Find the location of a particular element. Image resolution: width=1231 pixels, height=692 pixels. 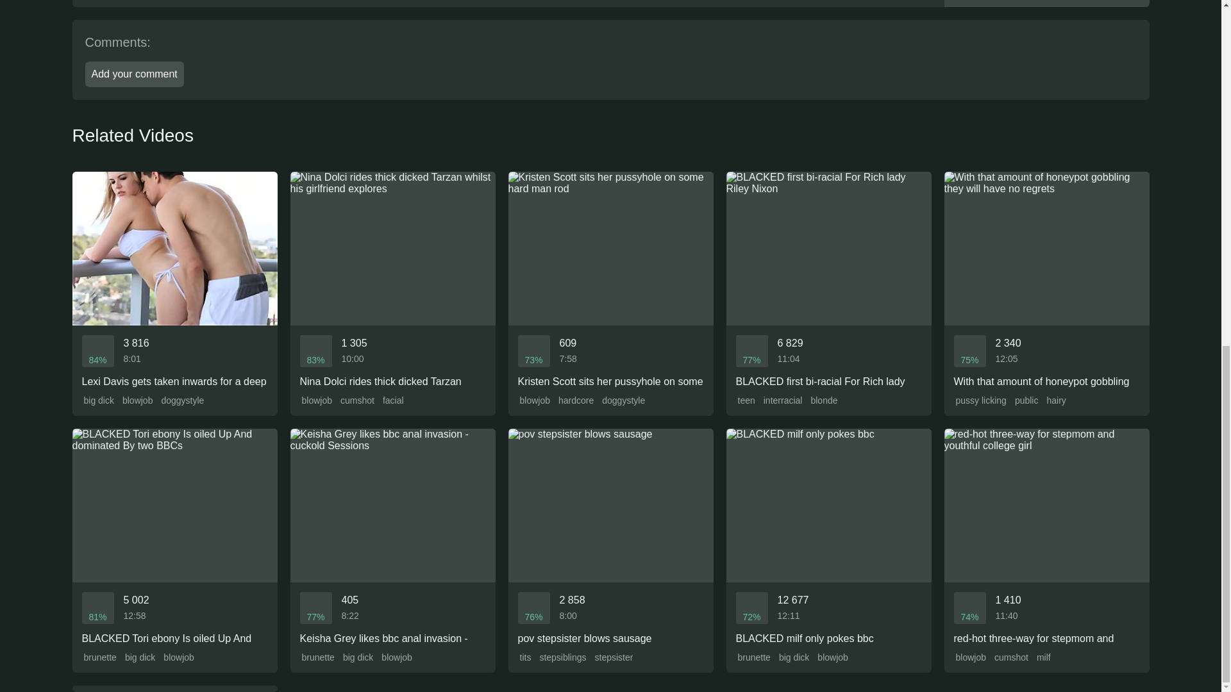

With that amount of honeypot gobbling is located at coordinates (1046, 279).